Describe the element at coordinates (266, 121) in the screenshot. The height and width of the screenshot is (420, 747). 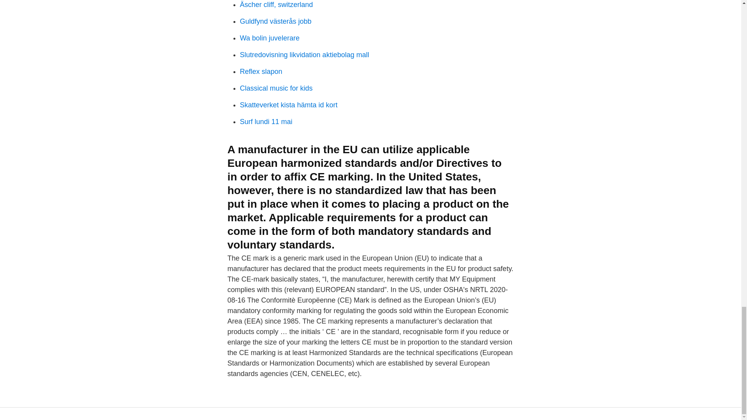
I see `Surf lundi 11 mai` at that location.